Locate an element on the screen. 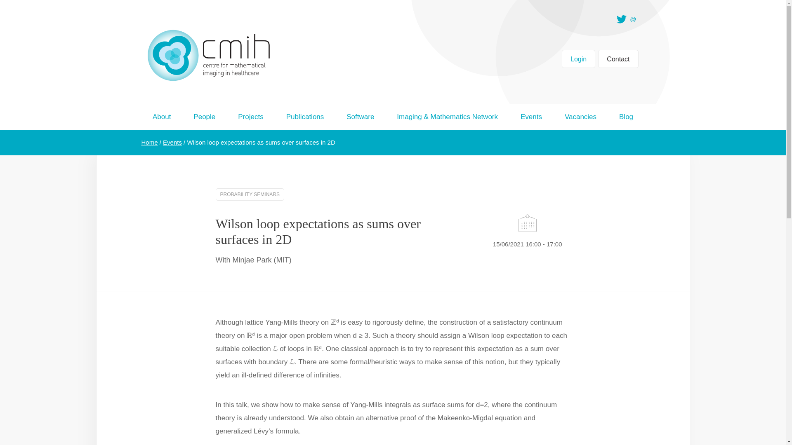  Contact is located at coordinates (618, 59).